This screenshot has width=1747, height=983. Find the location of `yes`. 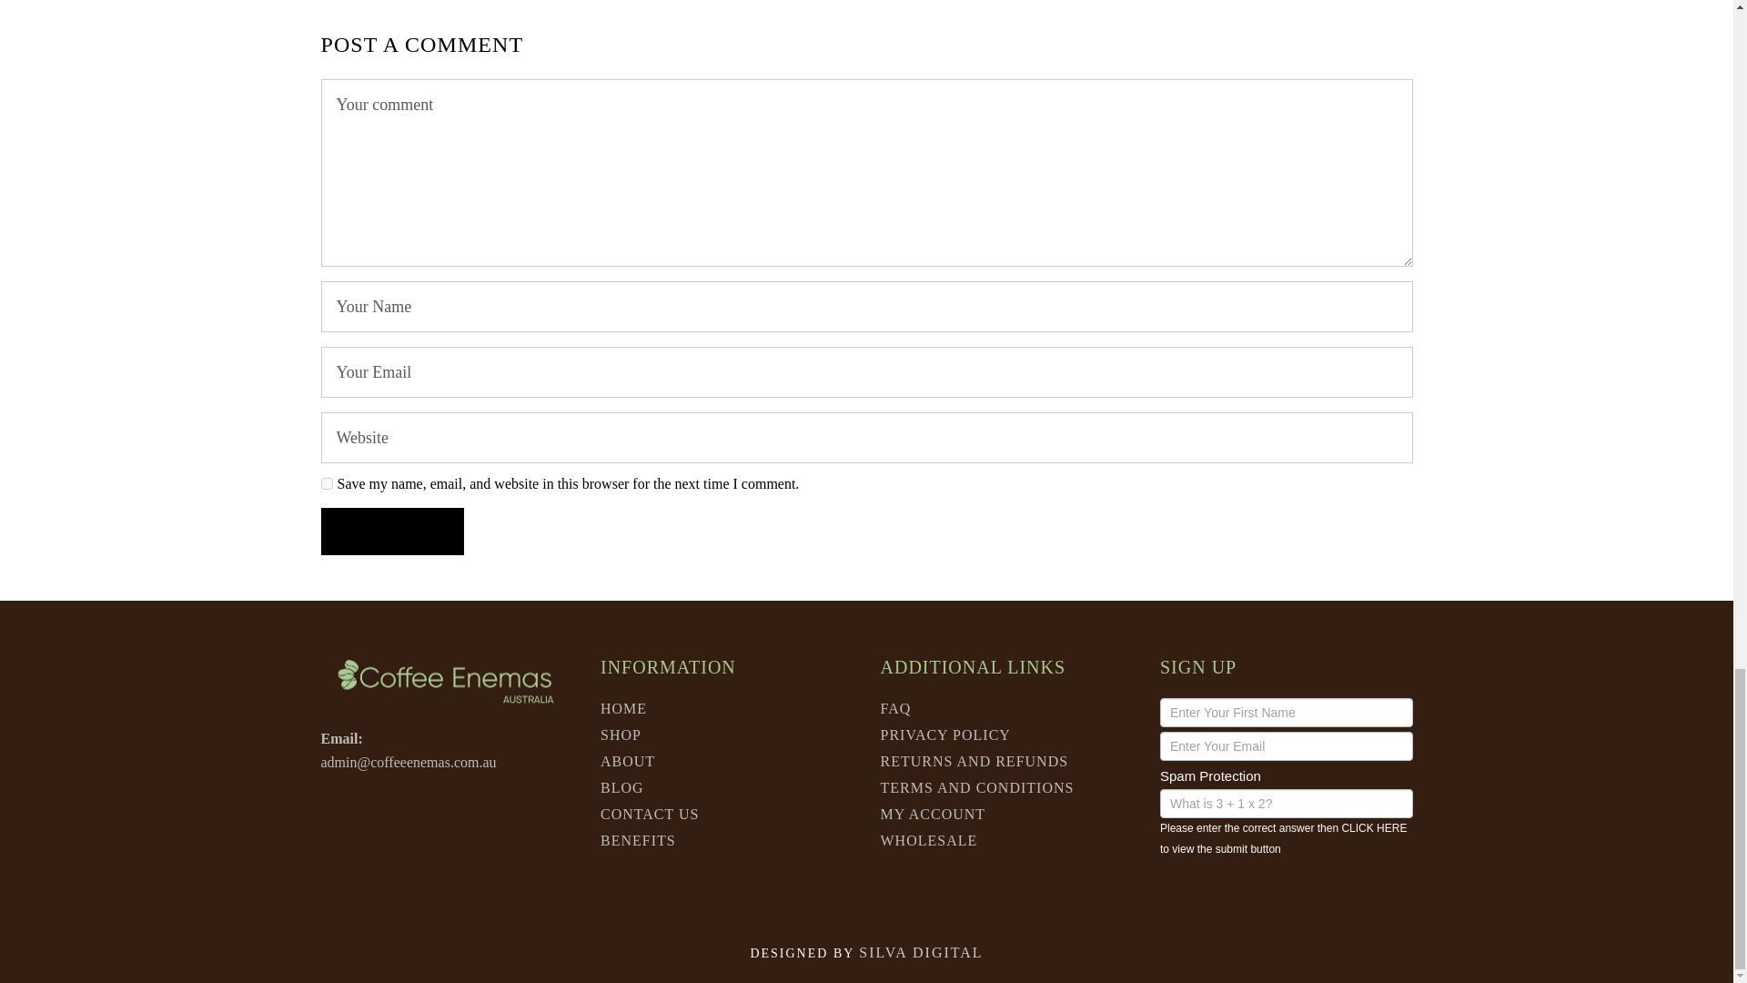

yes is located at coordinates (326, 482).